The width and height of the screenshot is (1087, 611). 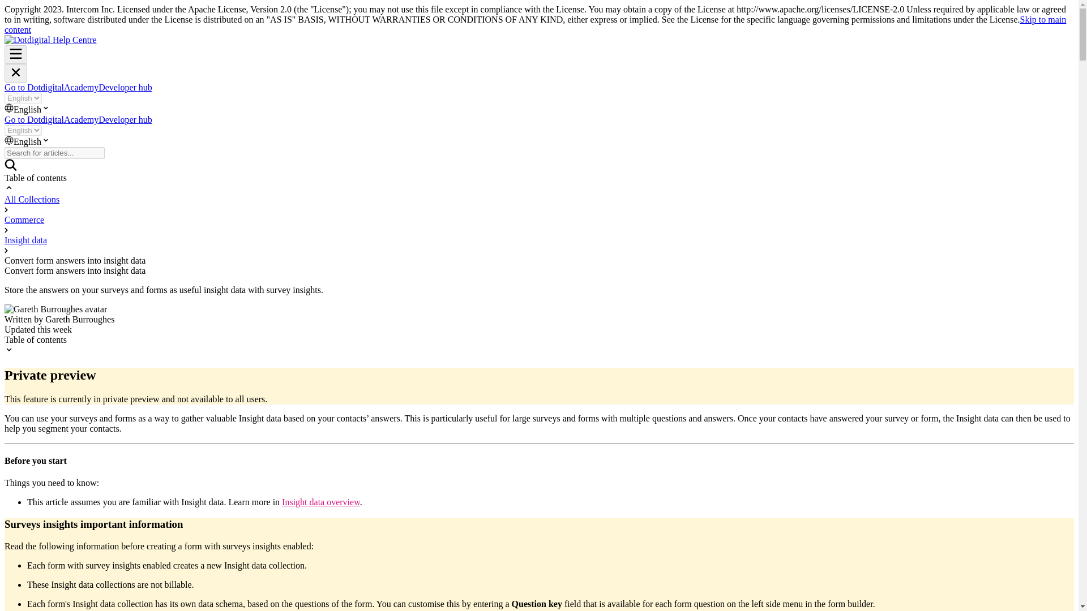 I want to click on Developer hub, so click(x=125, y=87).